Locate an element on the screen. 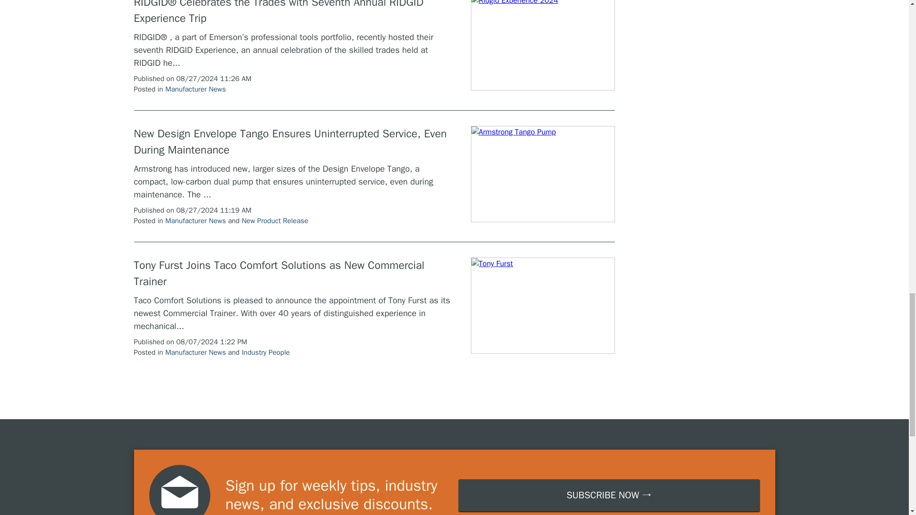 The height and width of the screenshot is (515, 916). Manufacturer News is located at coordinates (195, 220).